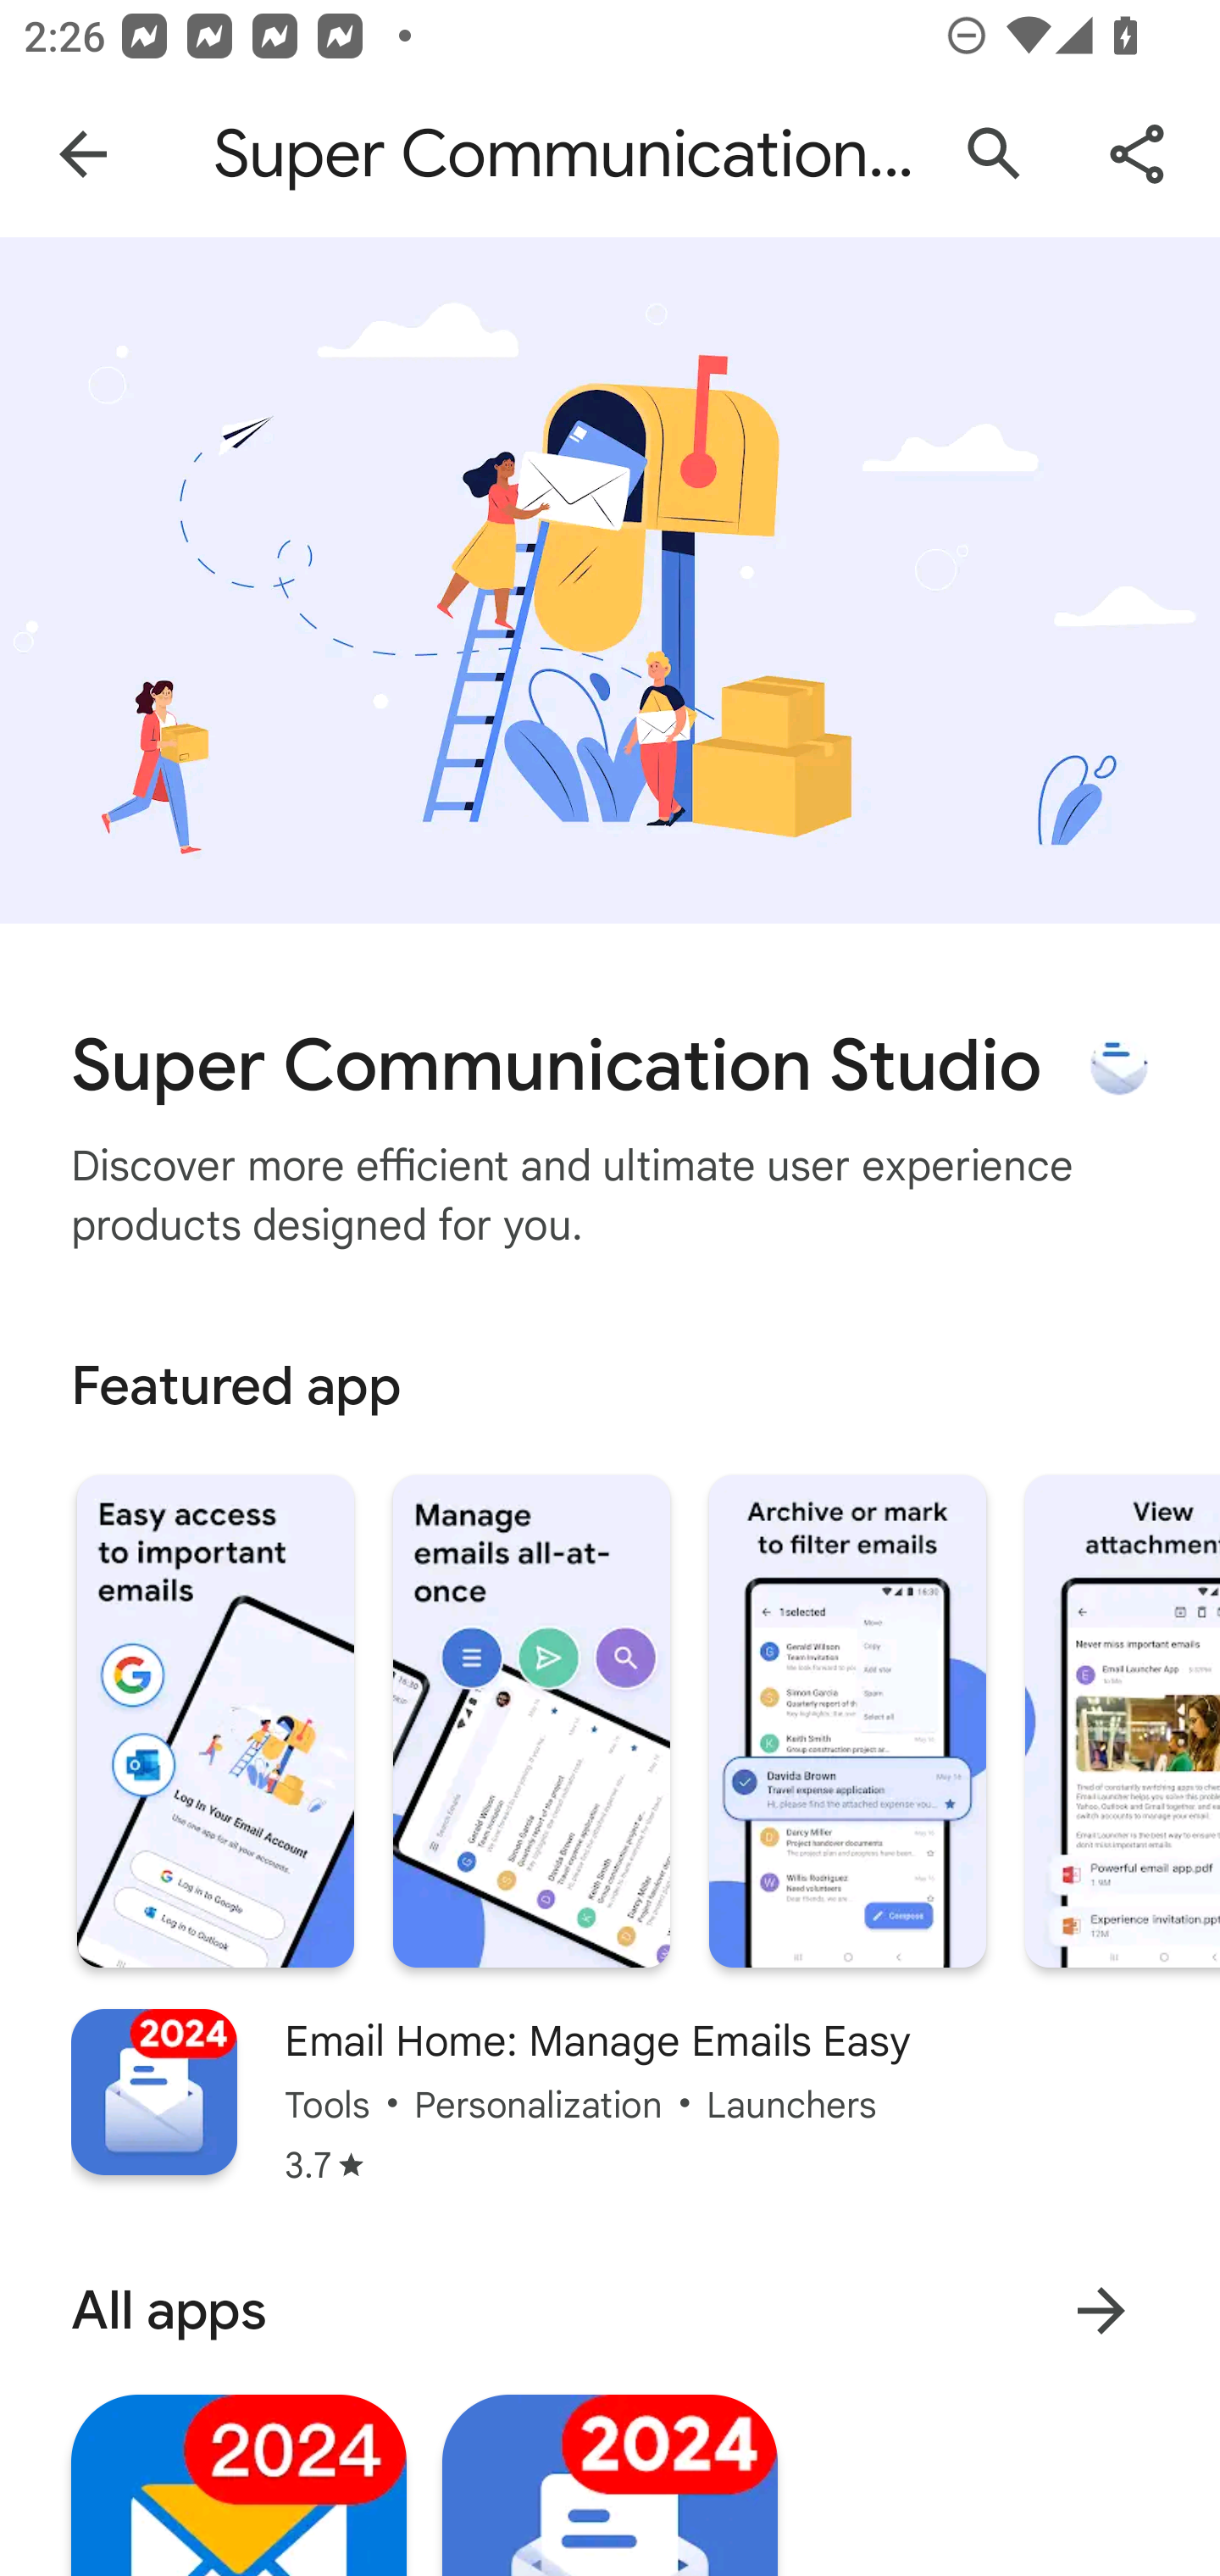  I want to click on More results for All apps, so click(1101, 2310).